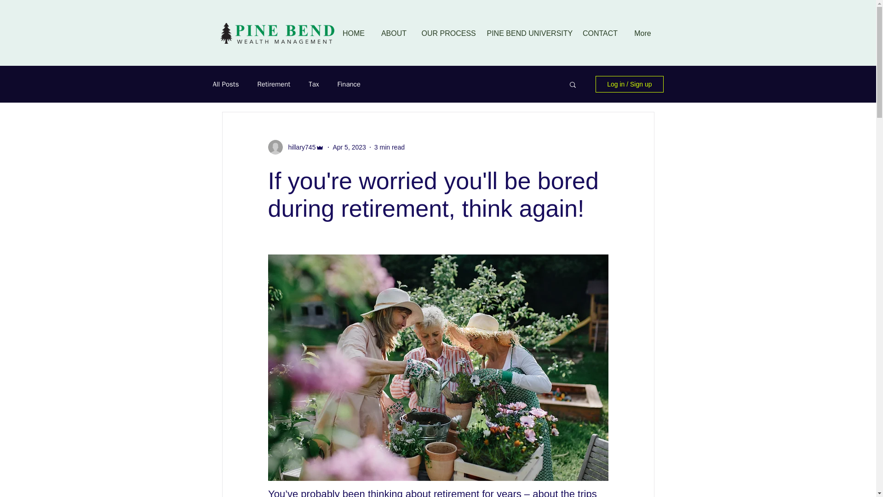 The image size is (883, 497). Describe the element at coordinates (600, 33) in the screenshot. I see `CONTACT` at that location.